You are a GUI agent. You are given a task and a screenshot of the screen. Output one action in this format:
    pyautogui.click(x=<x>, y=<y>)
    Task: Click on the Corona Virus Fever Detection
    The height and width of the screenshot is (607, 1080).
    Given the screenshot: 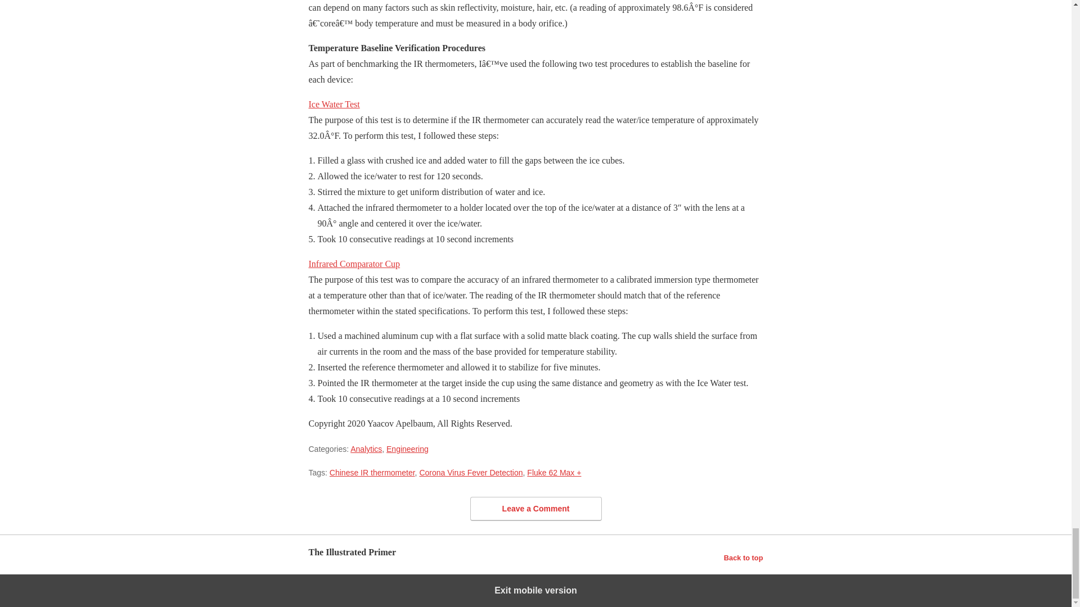 What is the action you would take?
    pyautogui.click(x=470, y=472)
    